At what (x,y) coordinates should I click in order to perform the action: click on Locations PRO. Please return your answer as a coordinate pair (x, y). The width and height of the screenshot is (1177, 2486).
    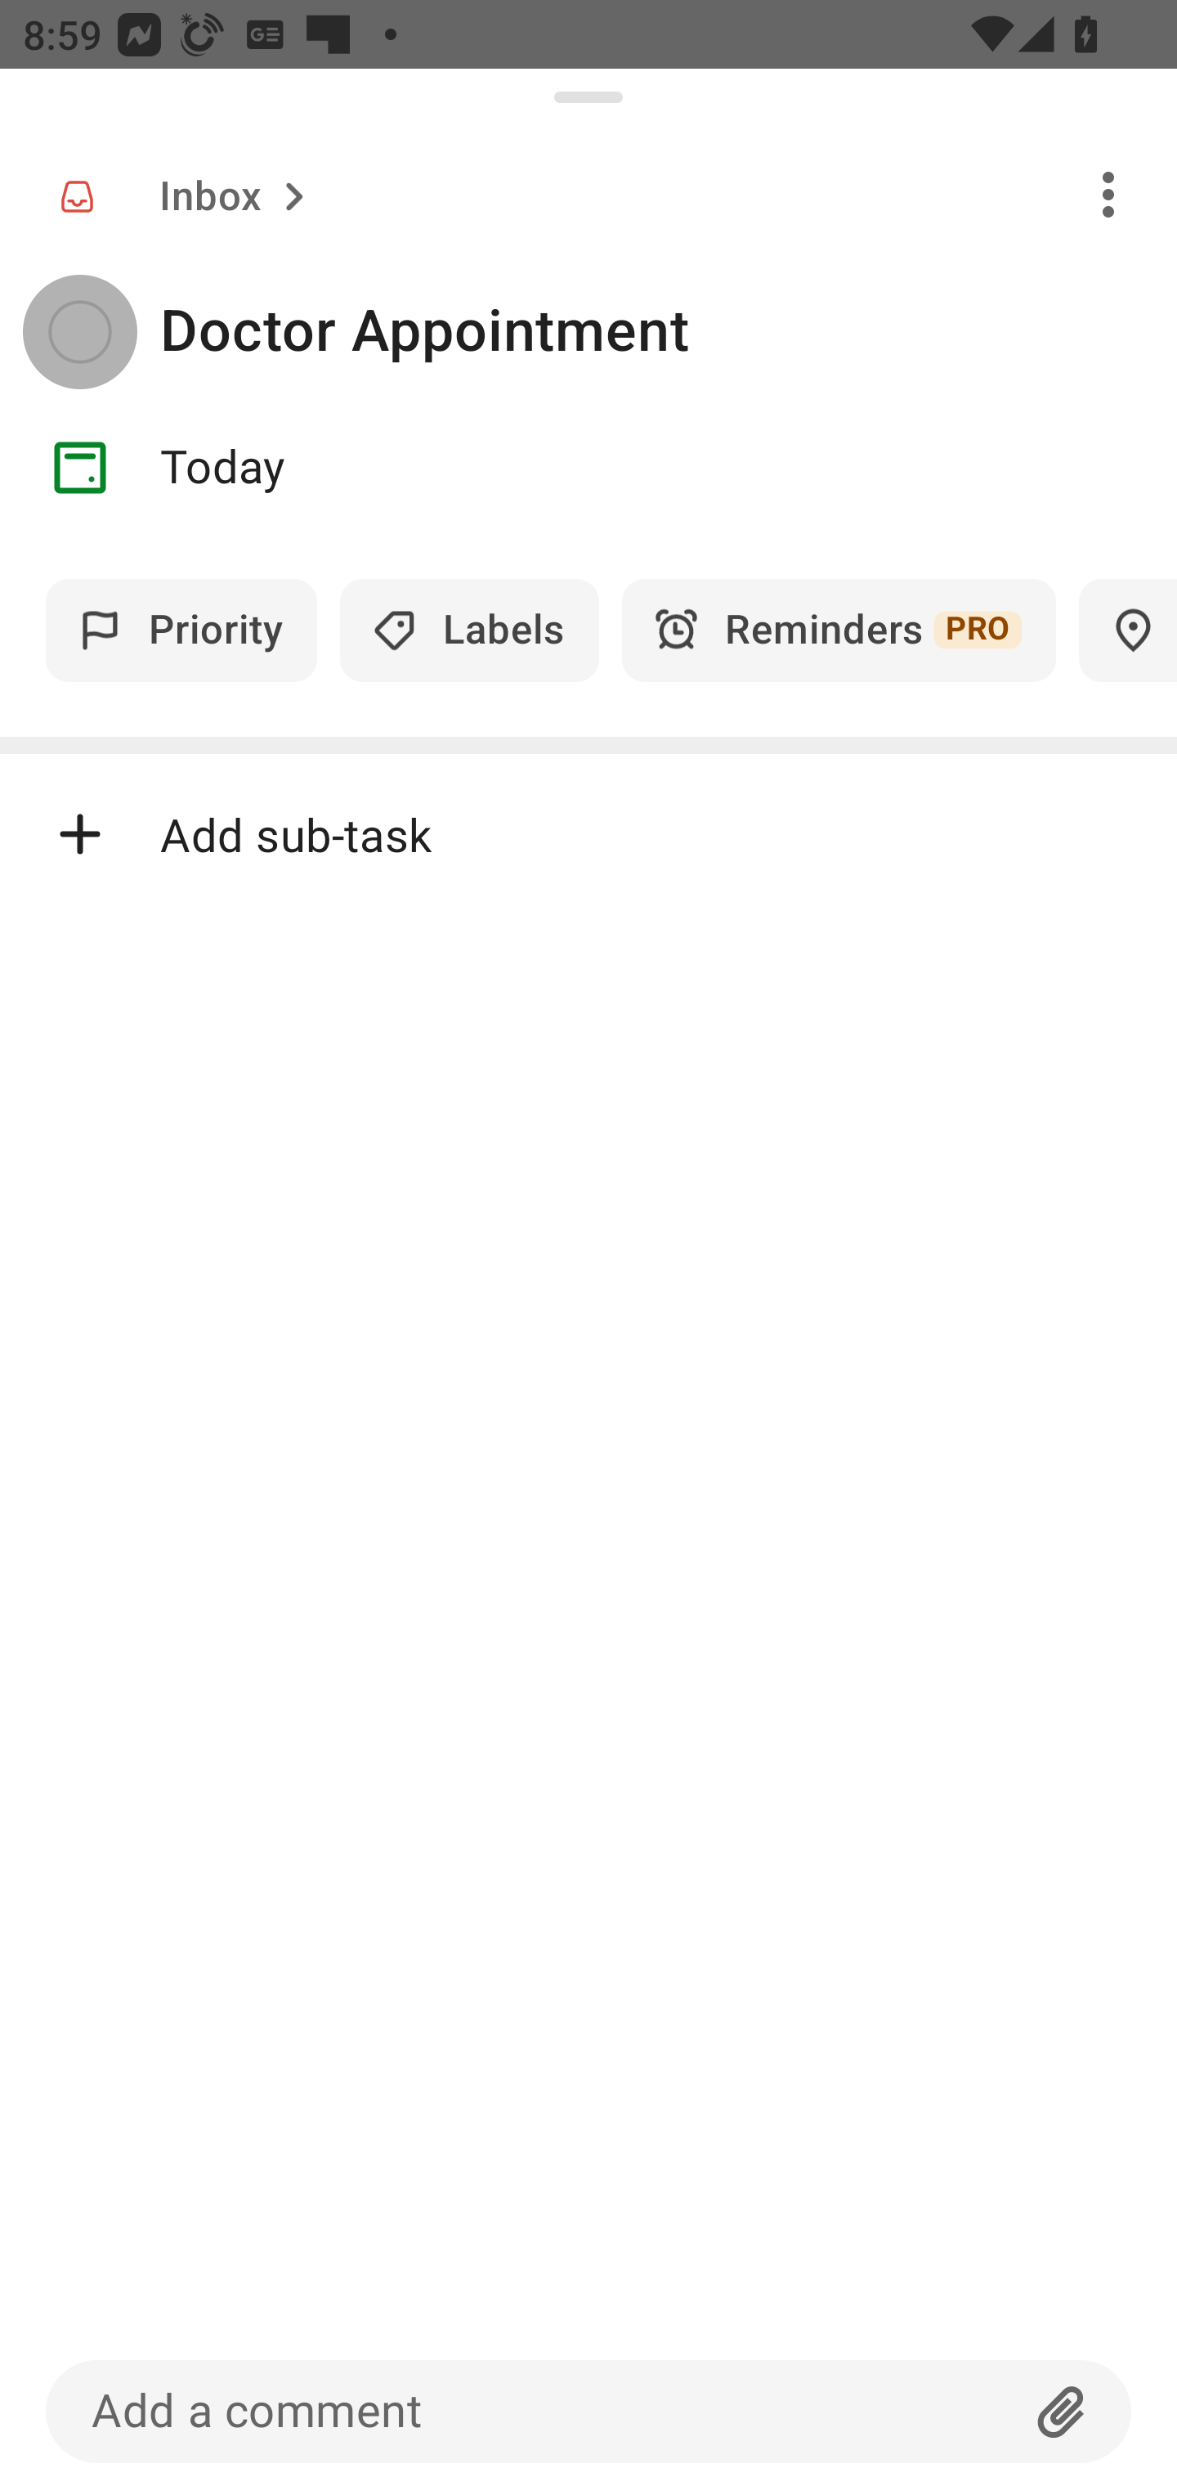
    Looking at the image, I should click on (1128, 630).